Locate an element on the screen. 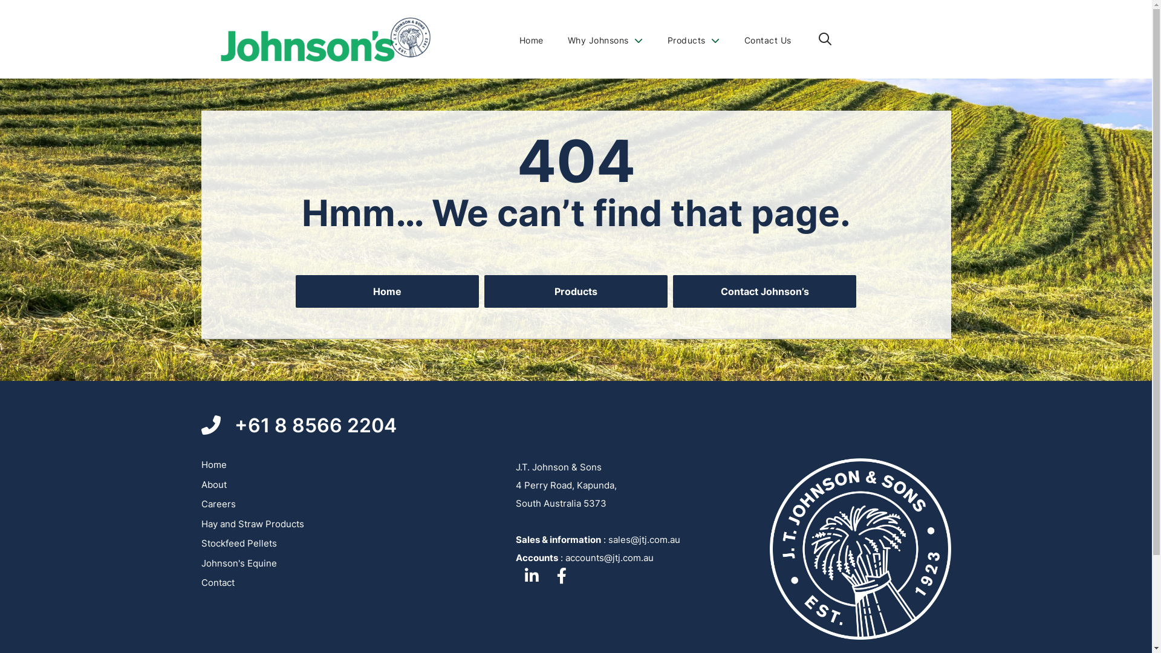  Stockfeed Pellets is located at coordinates (238, 543).